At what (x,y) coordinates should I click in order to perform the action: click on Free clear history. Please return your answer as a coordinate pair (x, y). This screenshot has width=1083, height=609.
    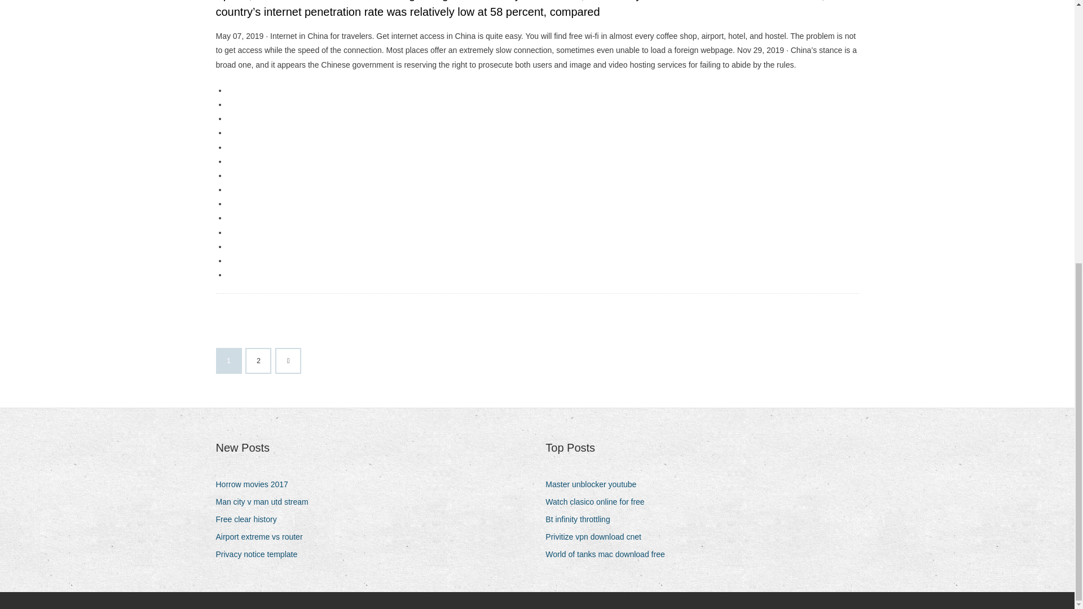
    Looking at the image, I should click on (250, 520).